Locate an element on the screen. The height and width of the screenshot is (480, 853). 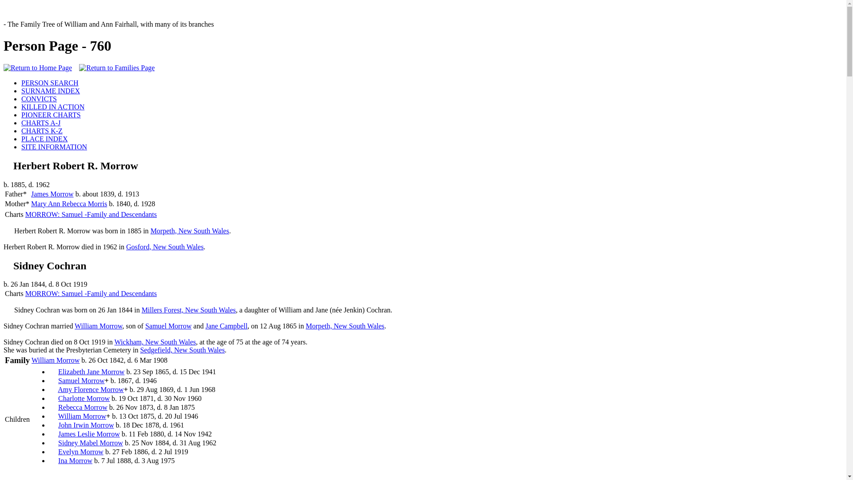
MORROW: Samuel -Family and Descendants is located at coordinates (91, 214).